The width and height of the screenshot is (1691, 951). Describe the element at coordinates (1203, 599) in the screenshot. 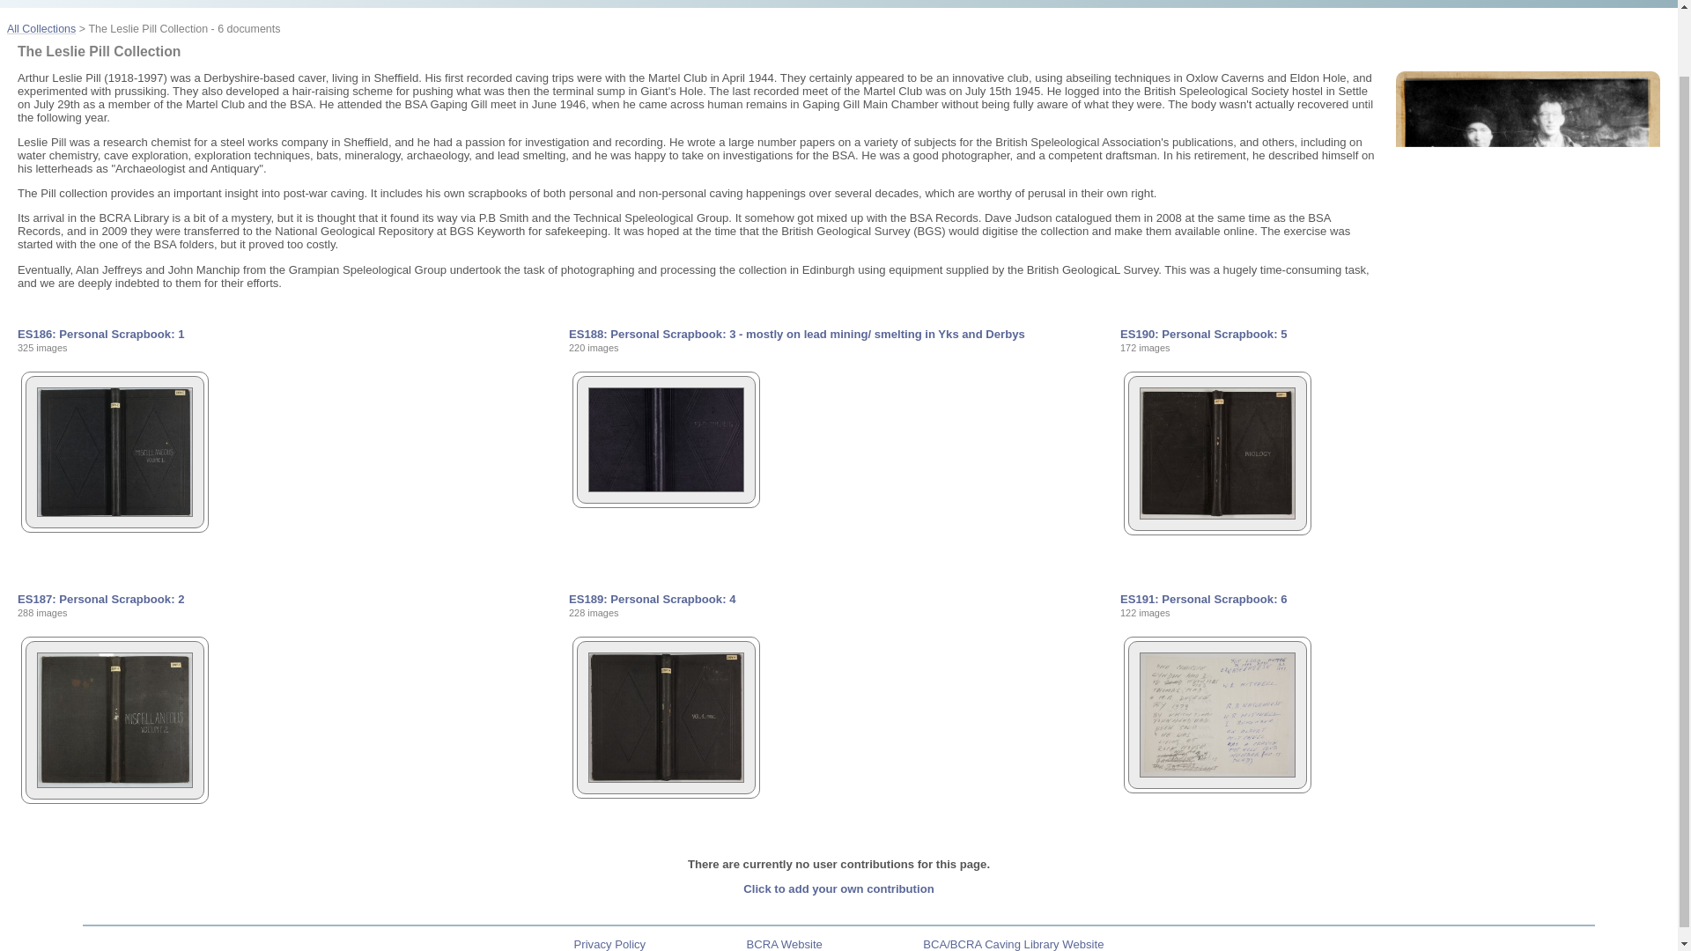

I see `Link to 'ES191: Personal Scrapbook: 6' volume` at that location.